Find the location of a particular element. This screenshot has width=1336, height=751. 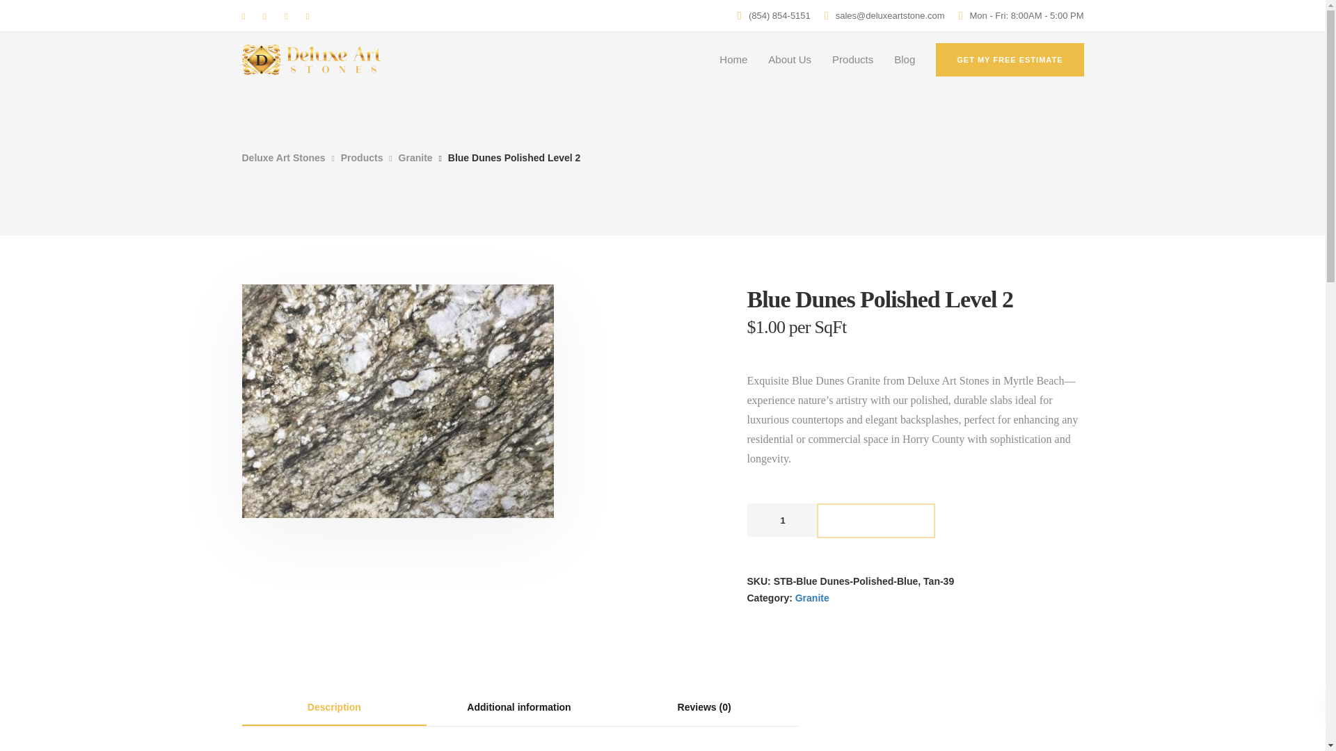

Granite is located at coordinates (812, 598).